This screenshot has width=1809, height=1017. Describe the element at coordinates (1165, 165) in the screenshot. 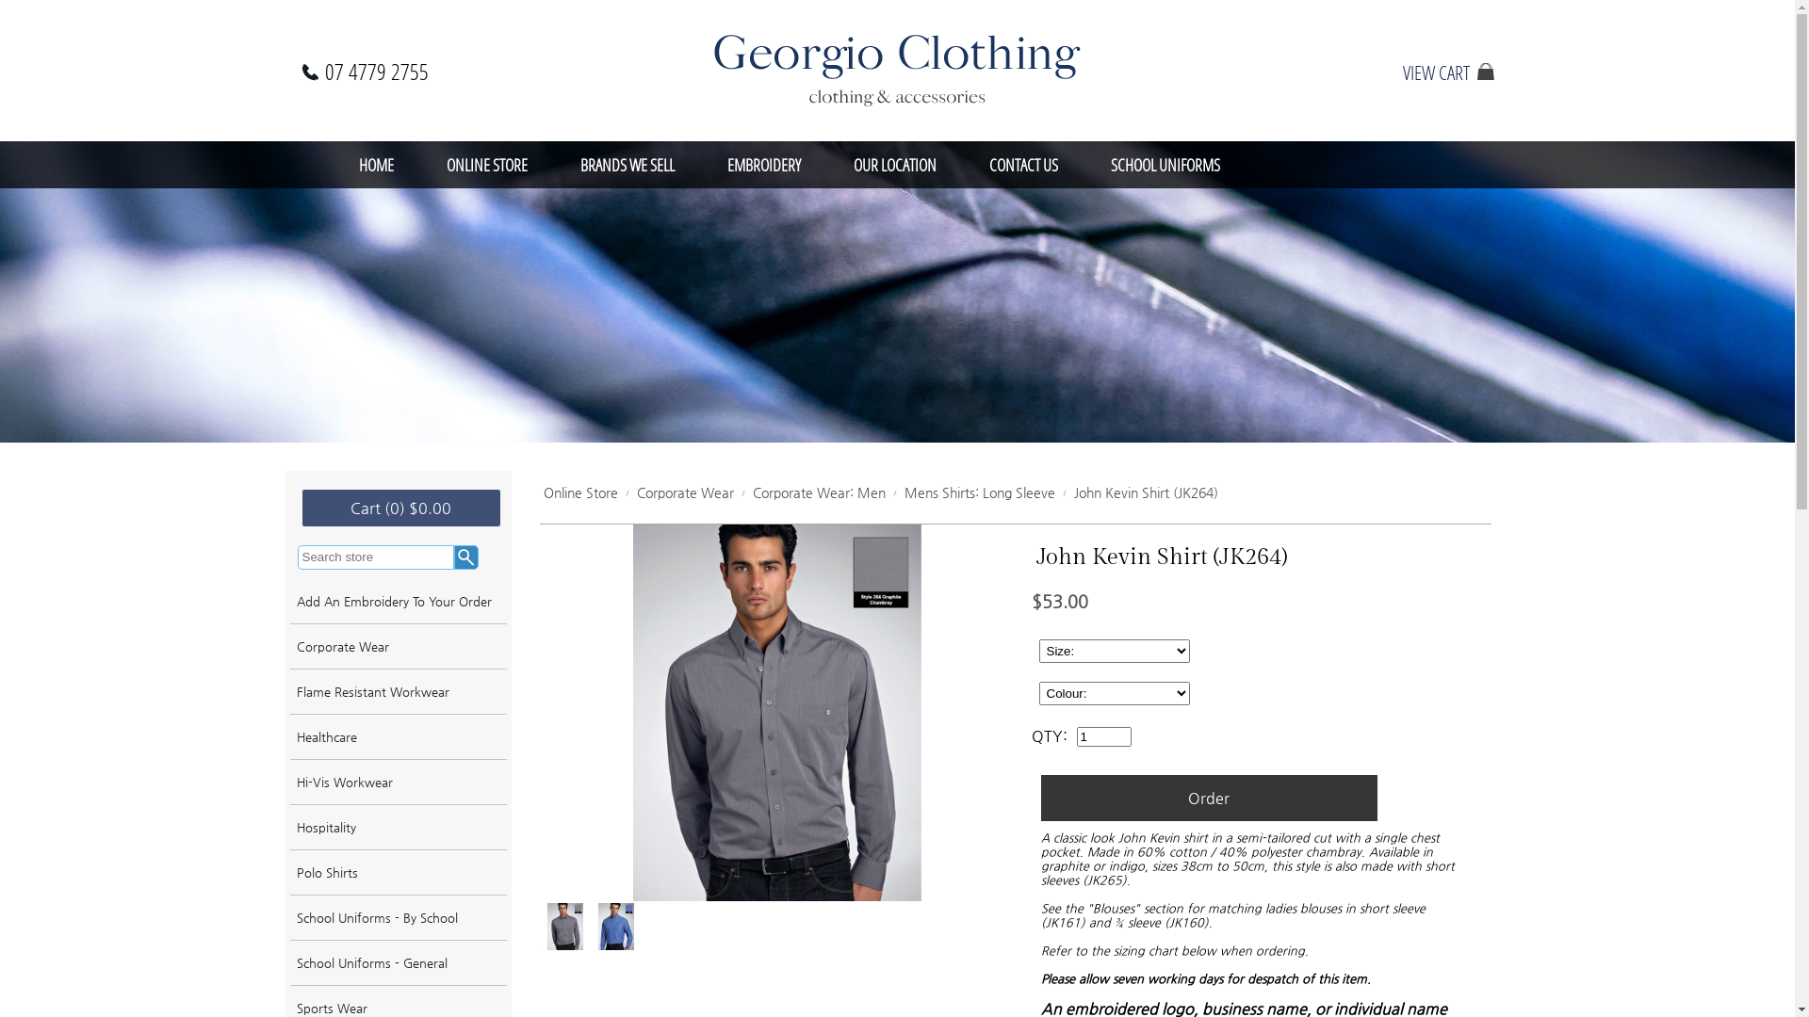

I see `SCHOOL UNIFORMS` at that location.